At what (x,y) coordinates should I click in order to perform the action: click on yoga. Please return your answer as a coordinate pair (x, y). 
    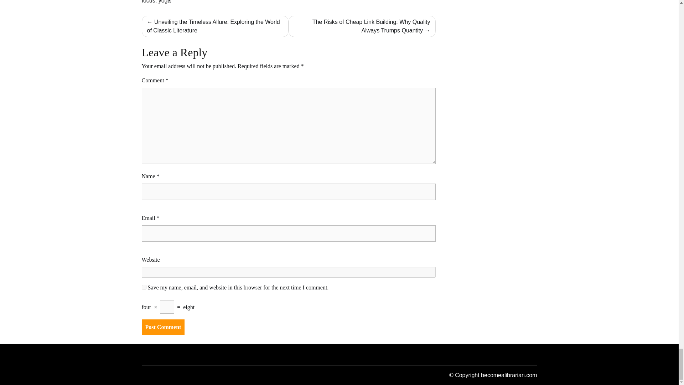
    Looking at the image, I should click on (165, 1).